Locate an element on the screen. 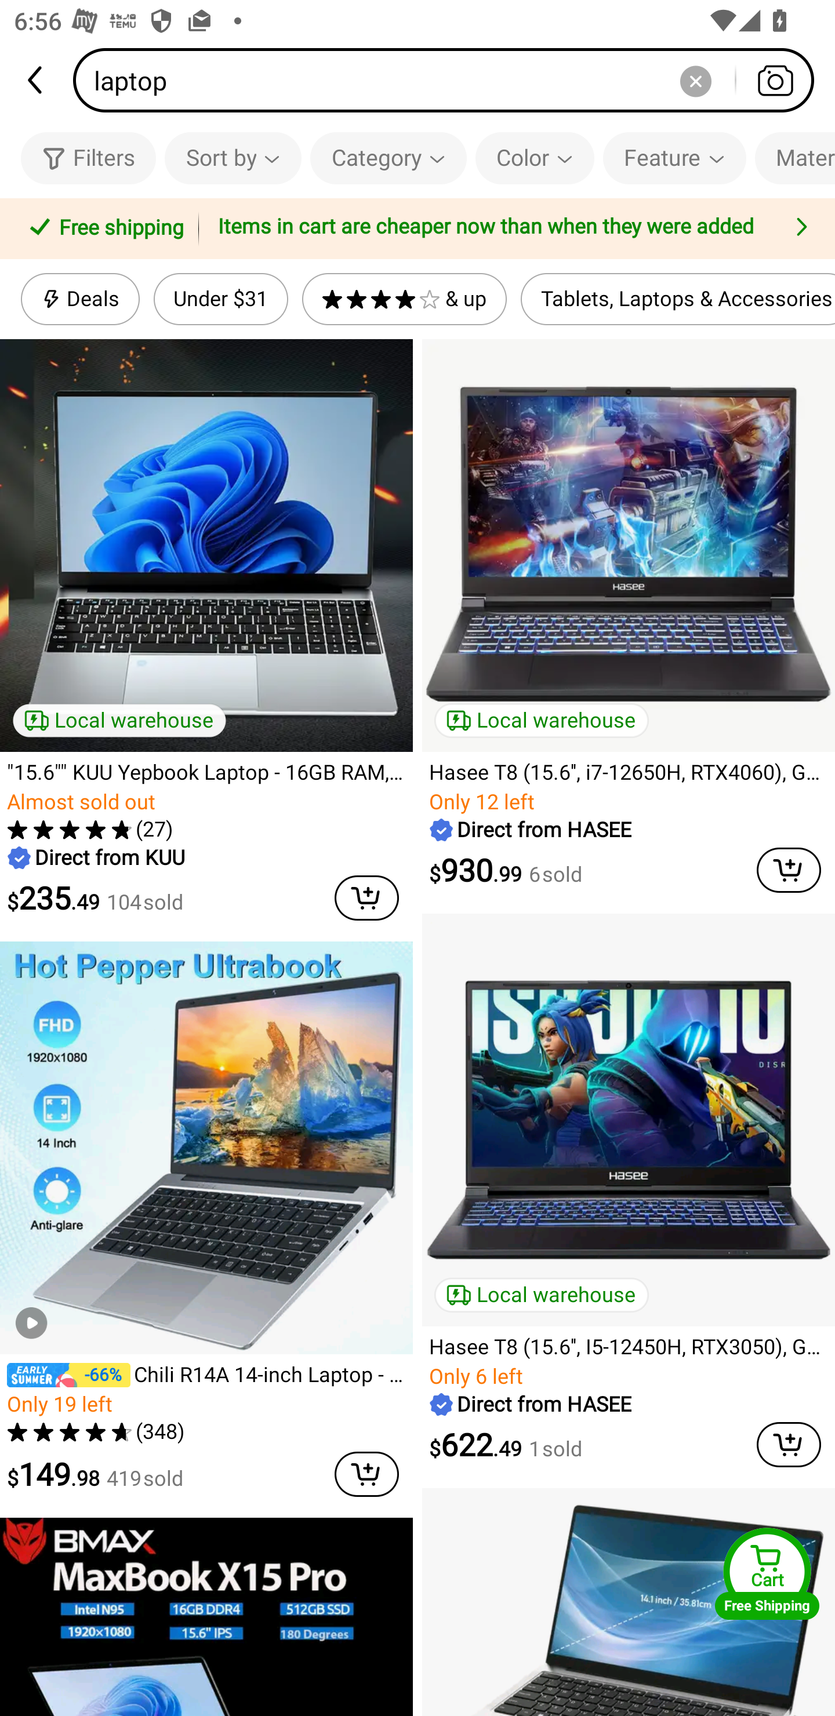 The height and width of the screenshot is (1716, 835). Delete search history is located at coordinates (695, 80).